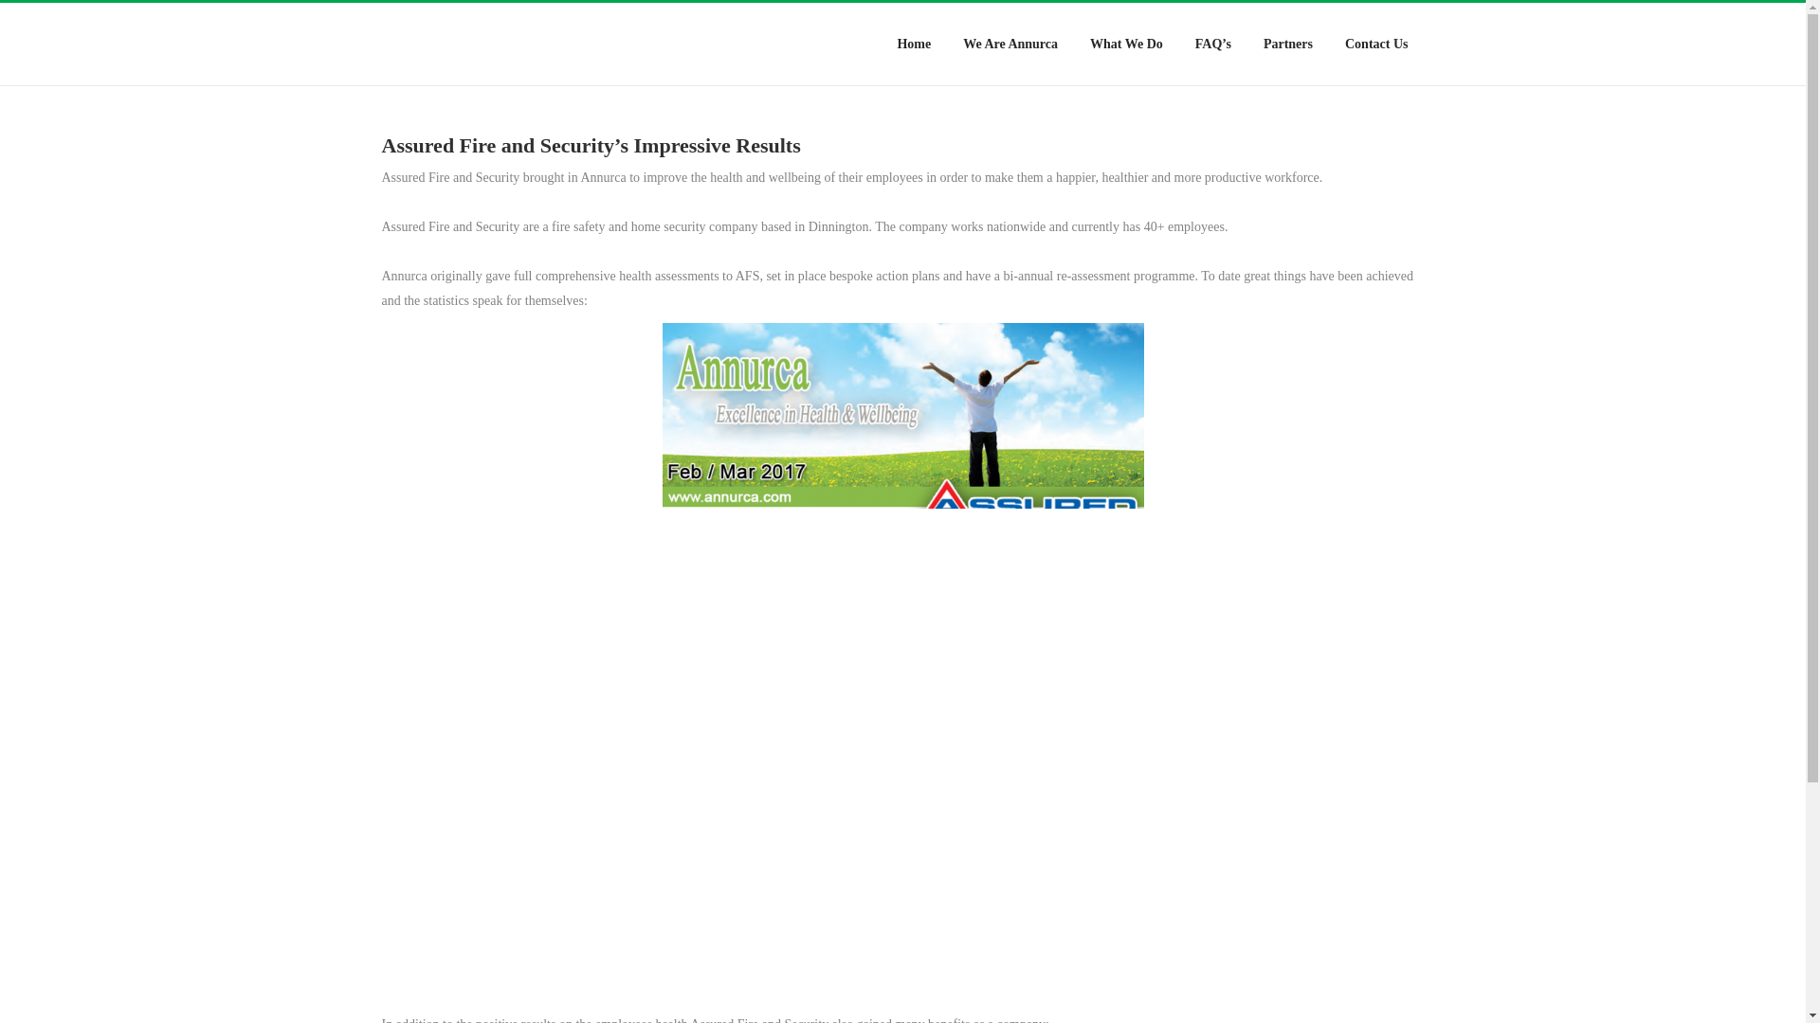 Image resolution: width=1820 pixels, height=1023 pixels. What do you see at coordinates (1010, 44) in the screenshot?
I see `We Are Annurca` at bounding box center [1010, 44].